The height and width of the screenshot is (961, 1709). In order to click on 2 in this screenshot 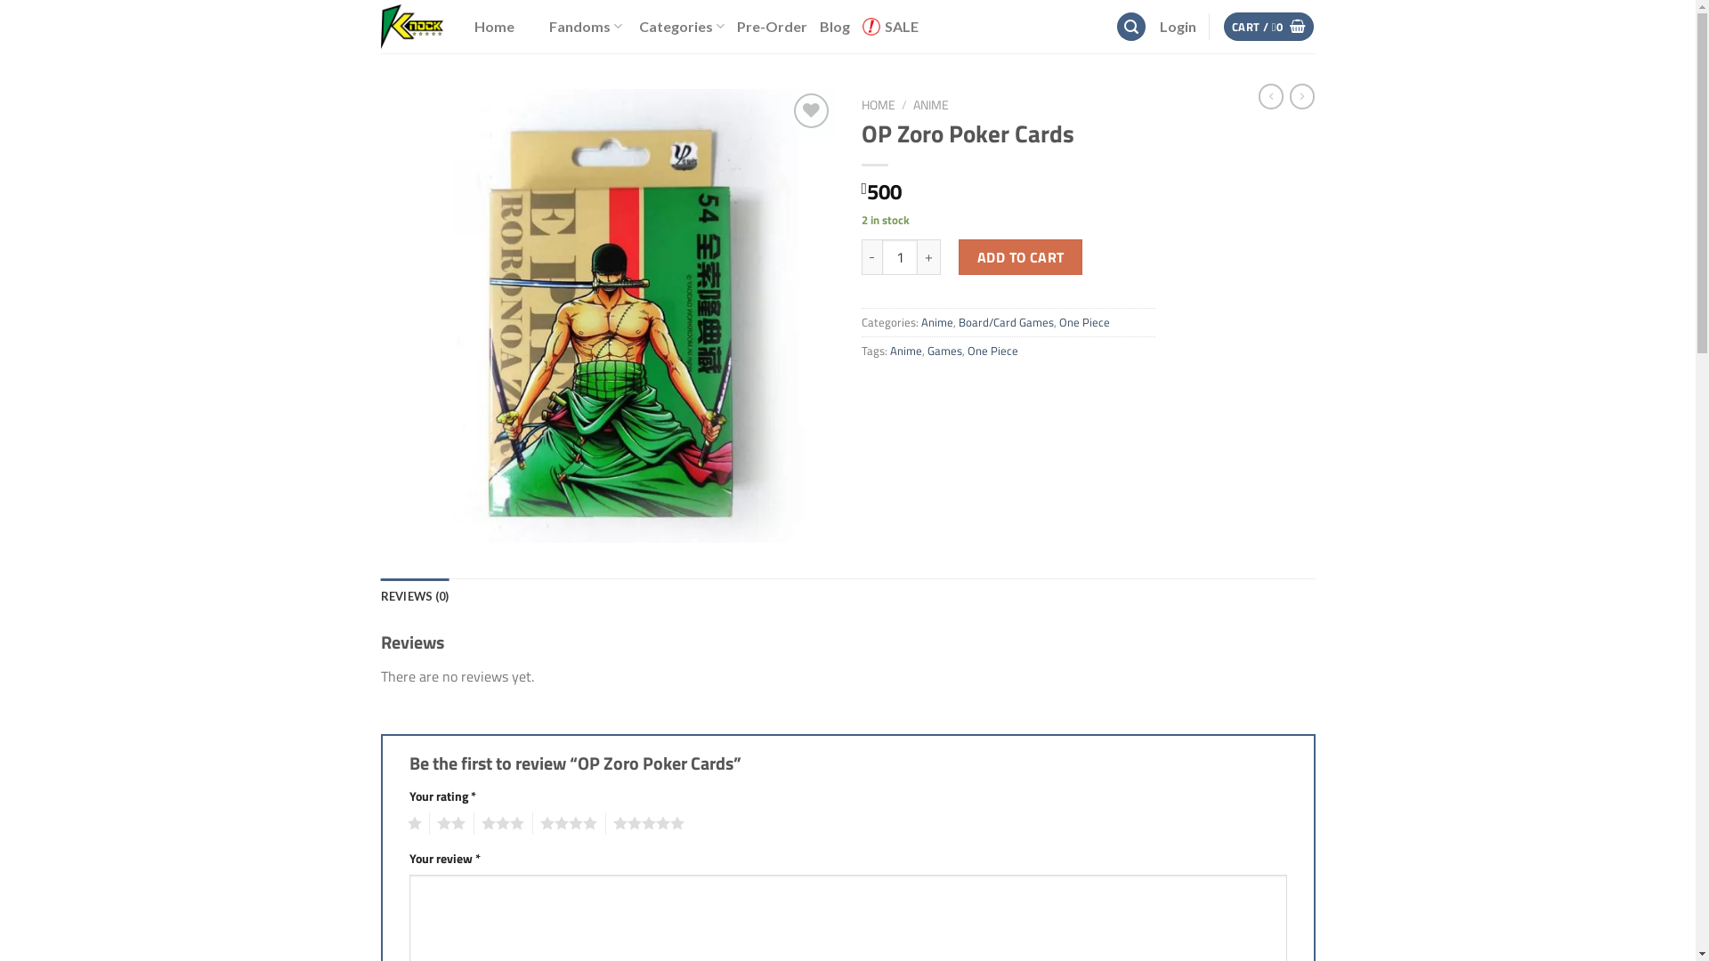, I will do `click(447, 824)`.